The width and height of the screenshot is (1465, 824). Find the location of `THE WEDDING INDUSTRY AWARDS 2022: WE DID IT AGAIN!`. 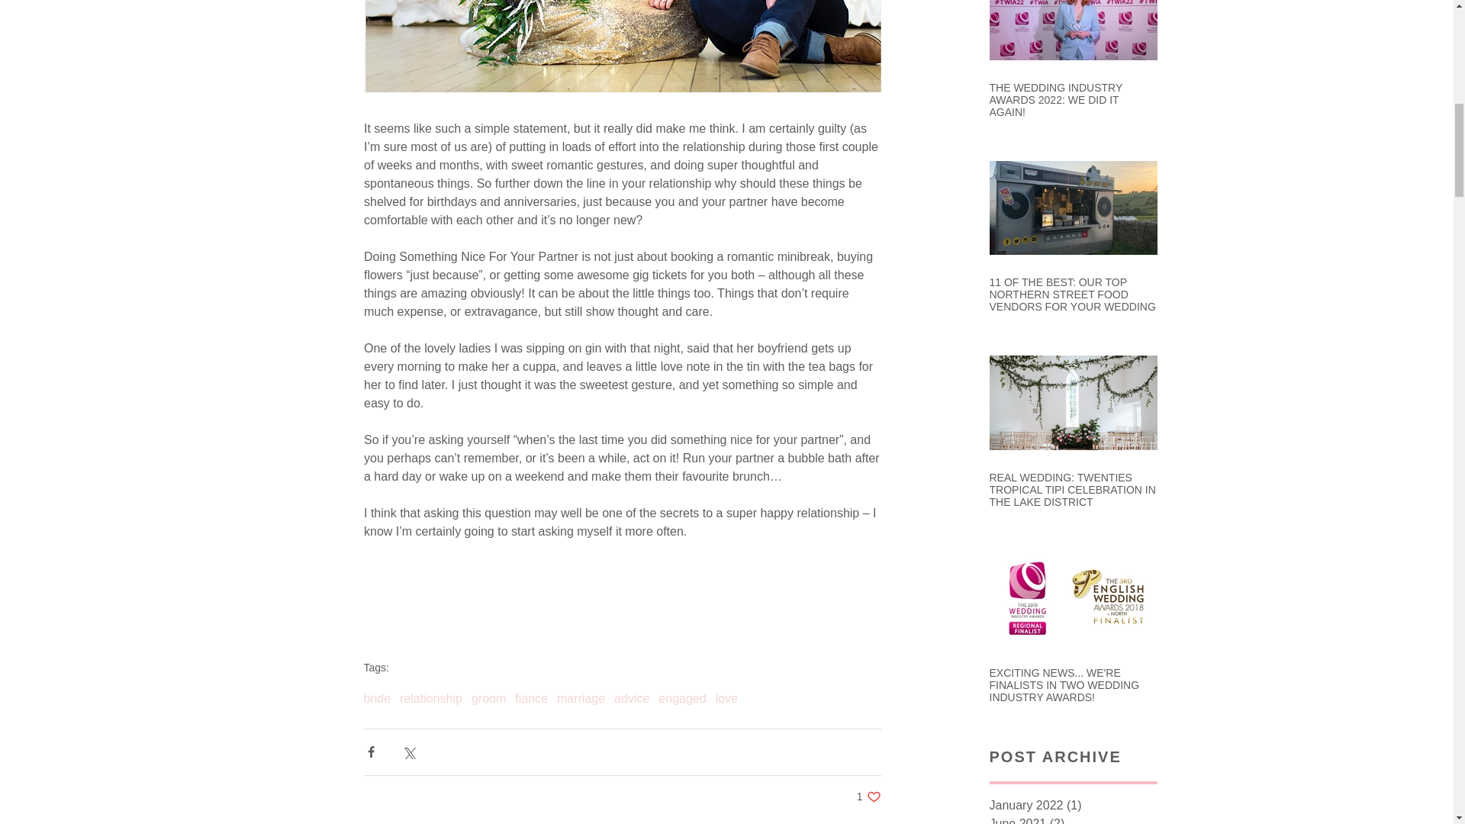

THE WEDDING INDUSTRY AWARDS 2022: WE DID IT AGAIN! is located at coordinates (1073, 99).